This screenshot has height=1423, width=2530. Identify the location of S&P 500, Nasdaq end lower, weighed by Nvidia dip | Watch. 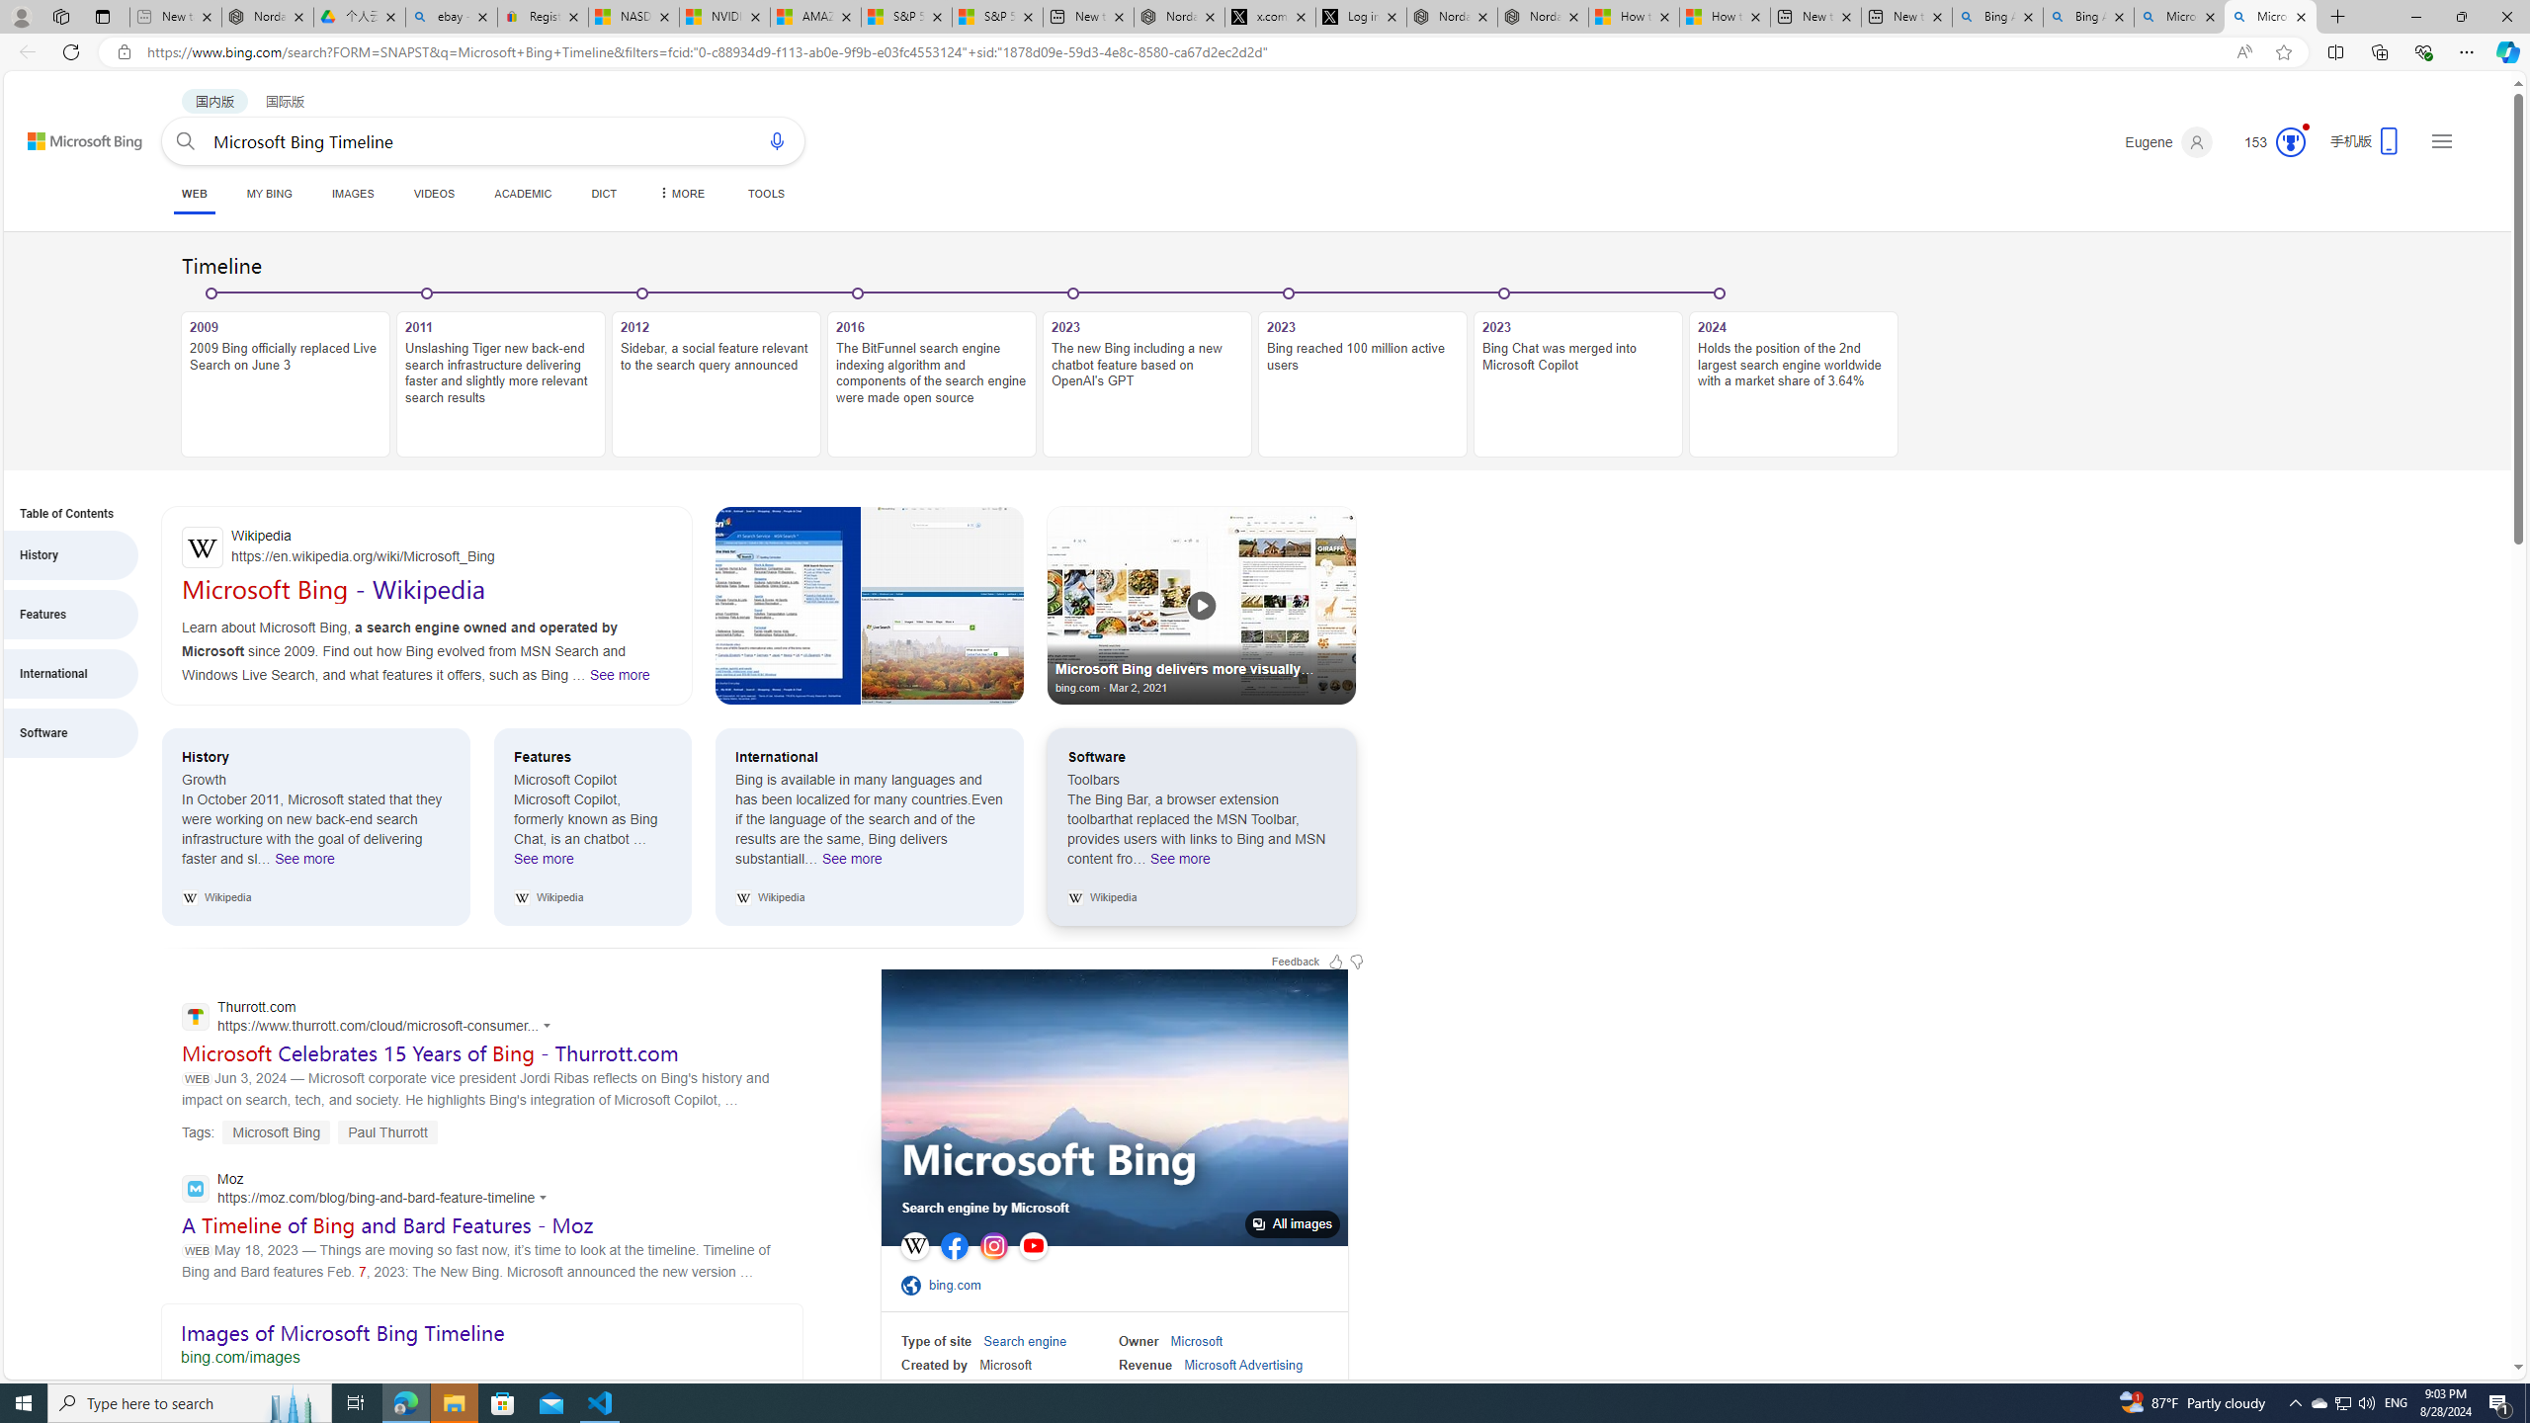
(997, 17).